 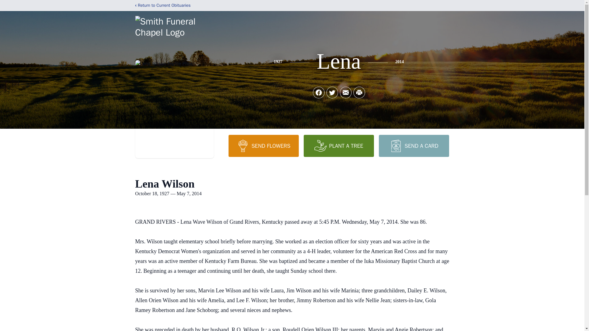 I want to click on SEND A CARD, so click(x=414, y=146).